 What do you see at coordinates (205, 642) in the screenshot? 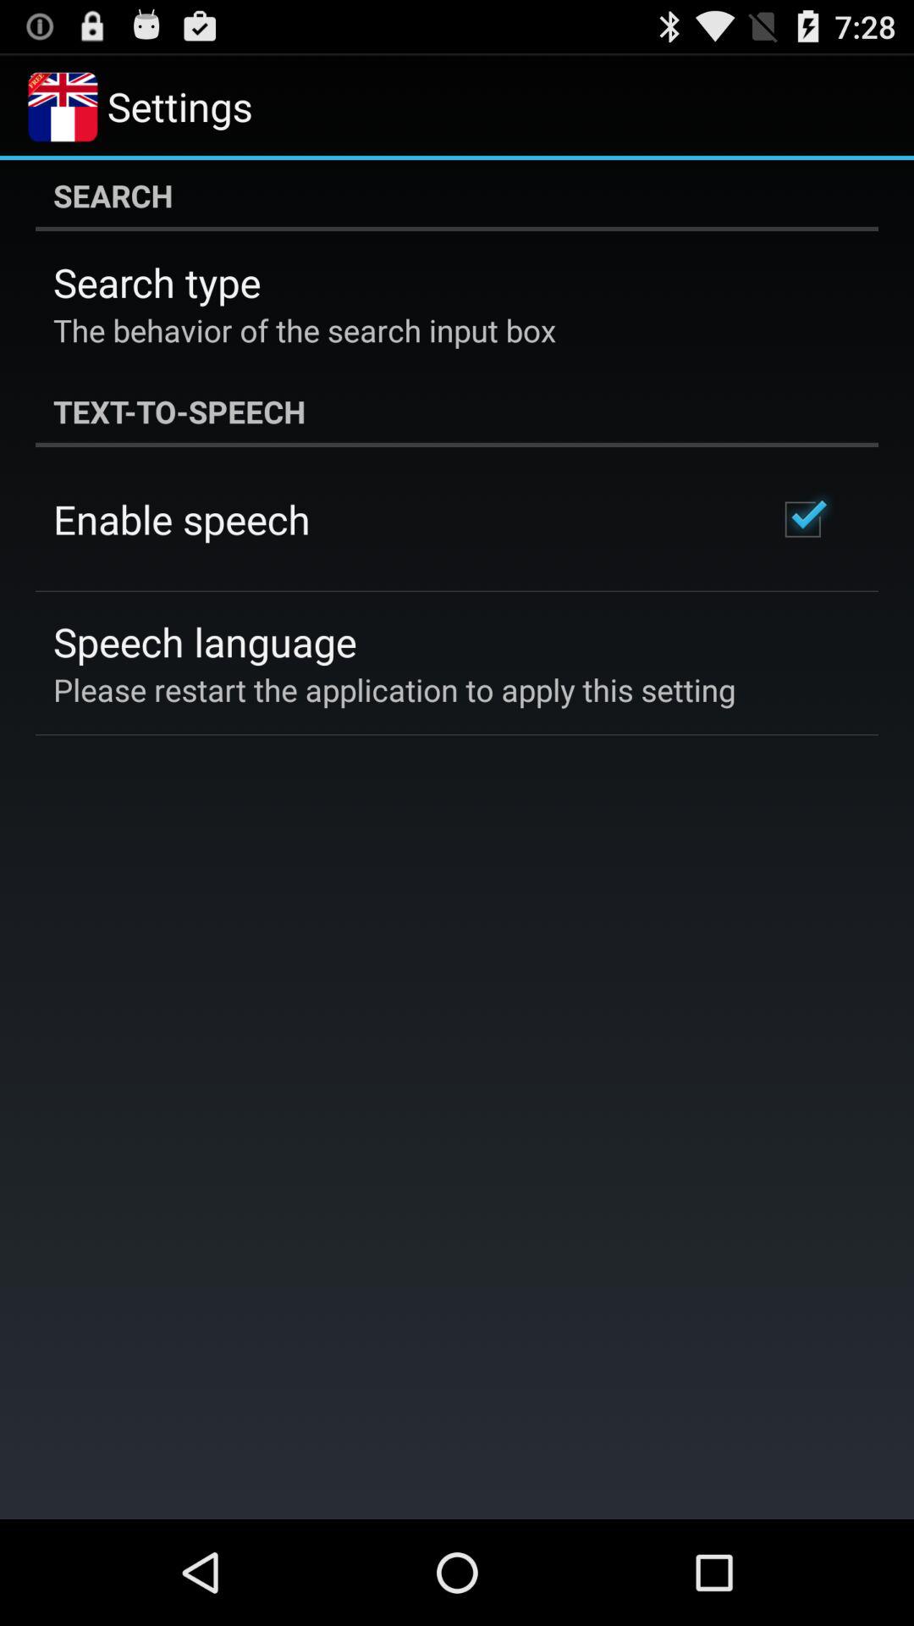
I see `open the icon below the enable speech` at bounding box center [205, 642].